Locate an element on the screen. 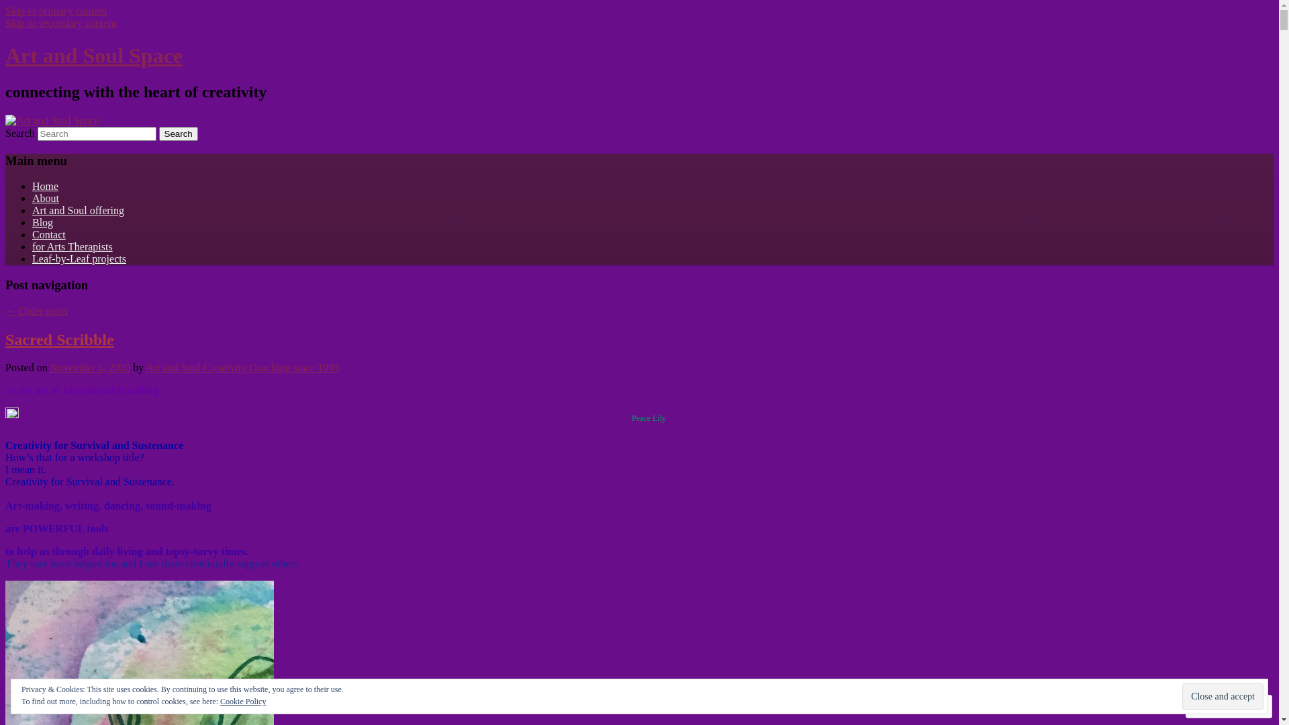 This screenshot has height=725, width=1289. About is located at coordinates (46, 199).